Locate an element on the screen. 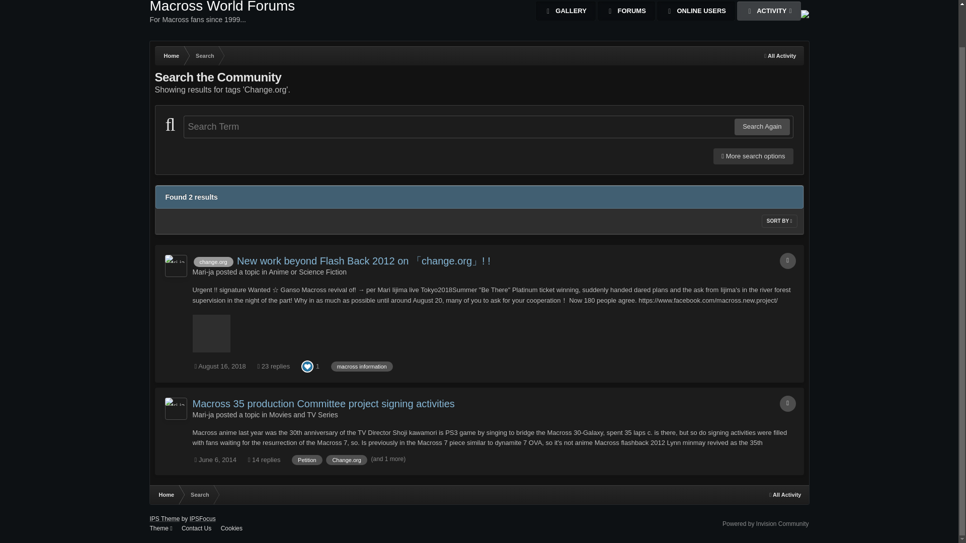 This screenshot has height=543, width=966. Find other content tagged with 'Change.org' is located at coordinates (346, 460).